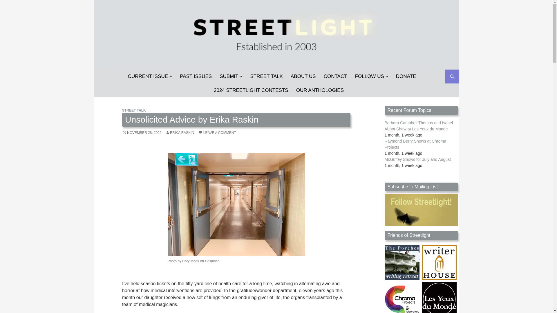 The height and width of the screenshot is (313, 557). I want to click on NOVEMBER 28, 2022, so click(142, 133).